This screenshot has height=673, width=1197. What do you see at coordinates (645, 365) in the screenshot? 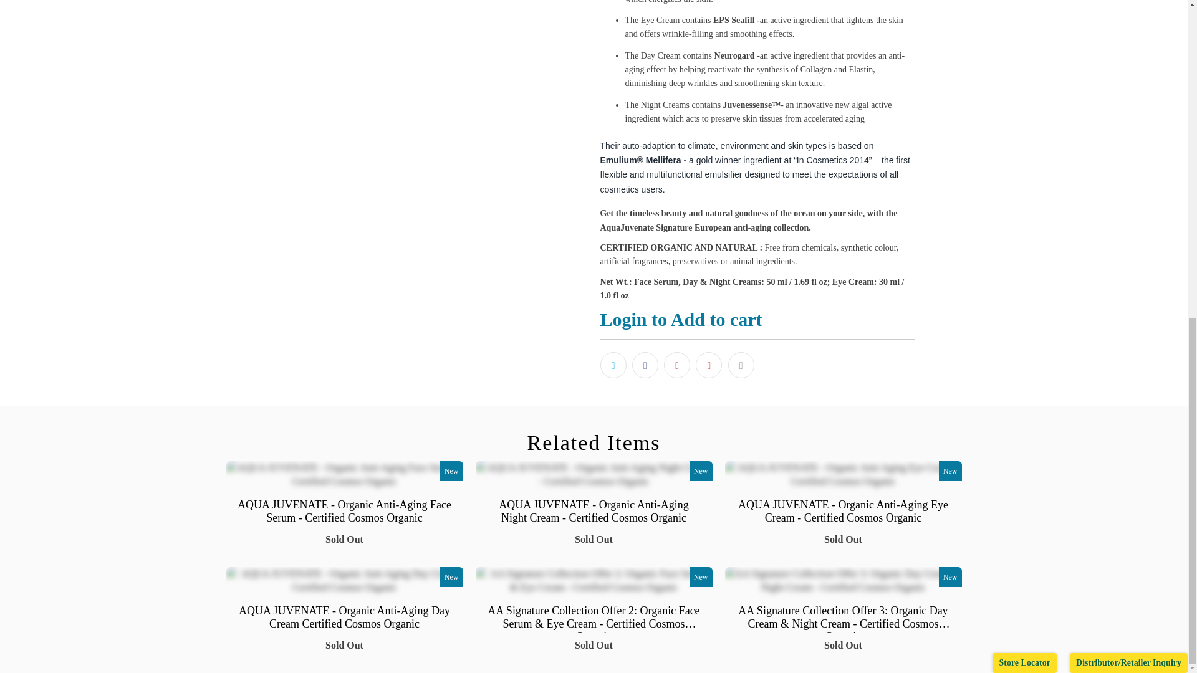
I see `Share this on Facebook` at bounding box center [645, 365].